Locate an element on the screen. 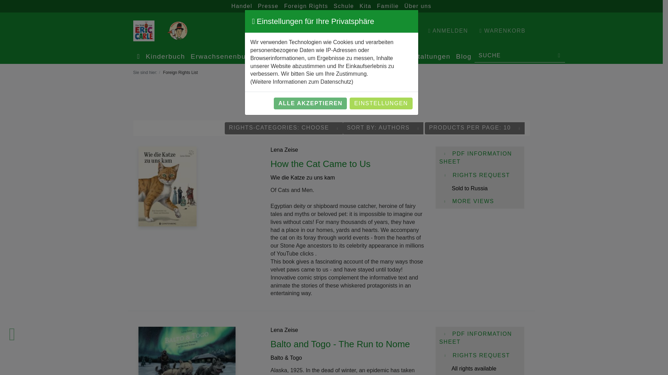 The image size is (668, 375). Weitere Informationen zum Datenschutz is located at coordinates (302, 82).